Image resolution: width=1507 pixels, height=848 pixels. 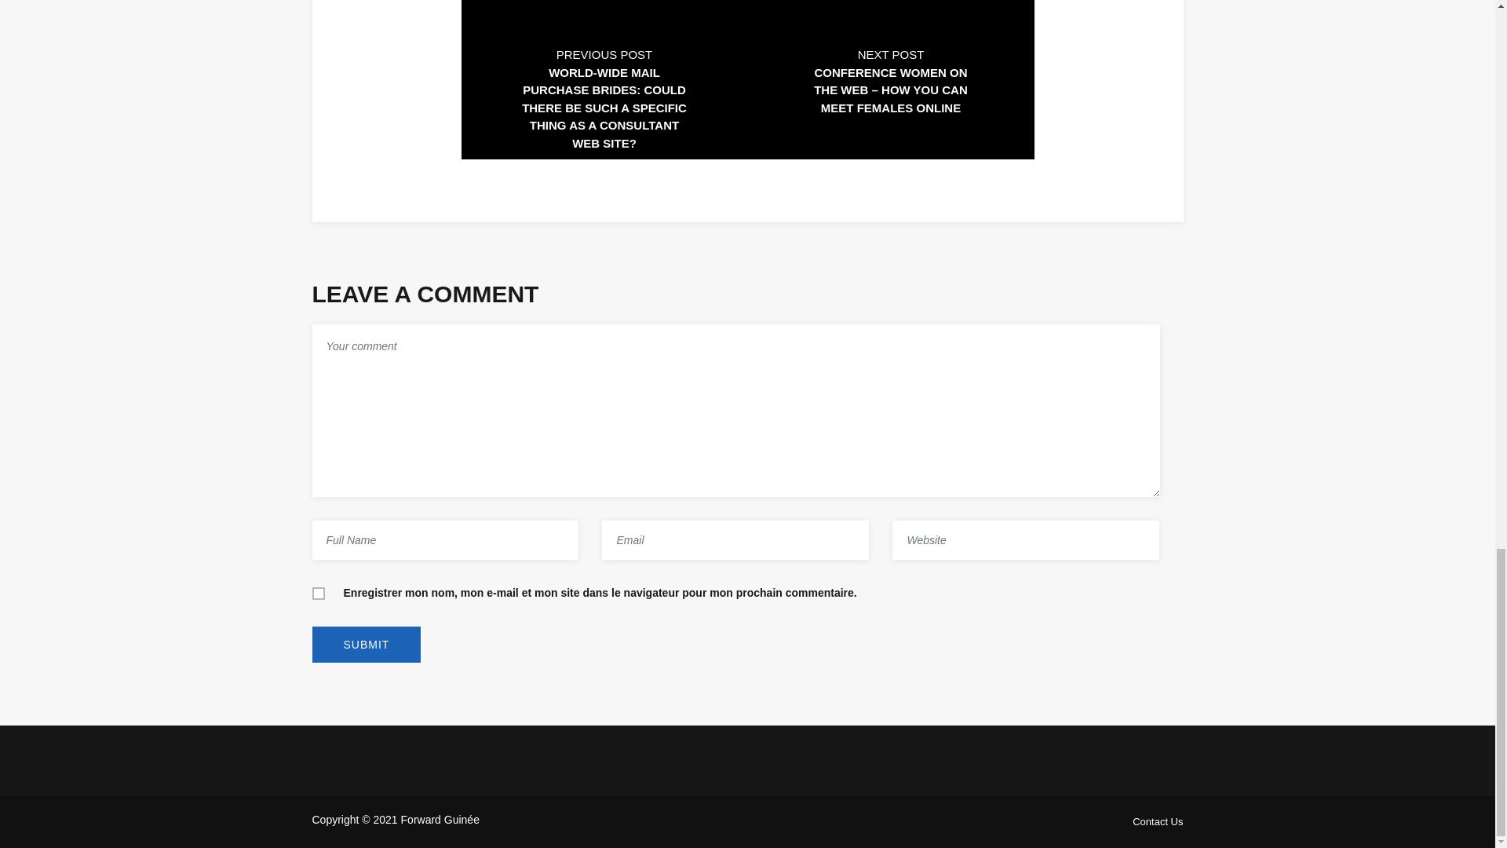 What do you see at coordinates (367, 644) in the screenshot?
I see `Submit` at bounding box center [367, 644].